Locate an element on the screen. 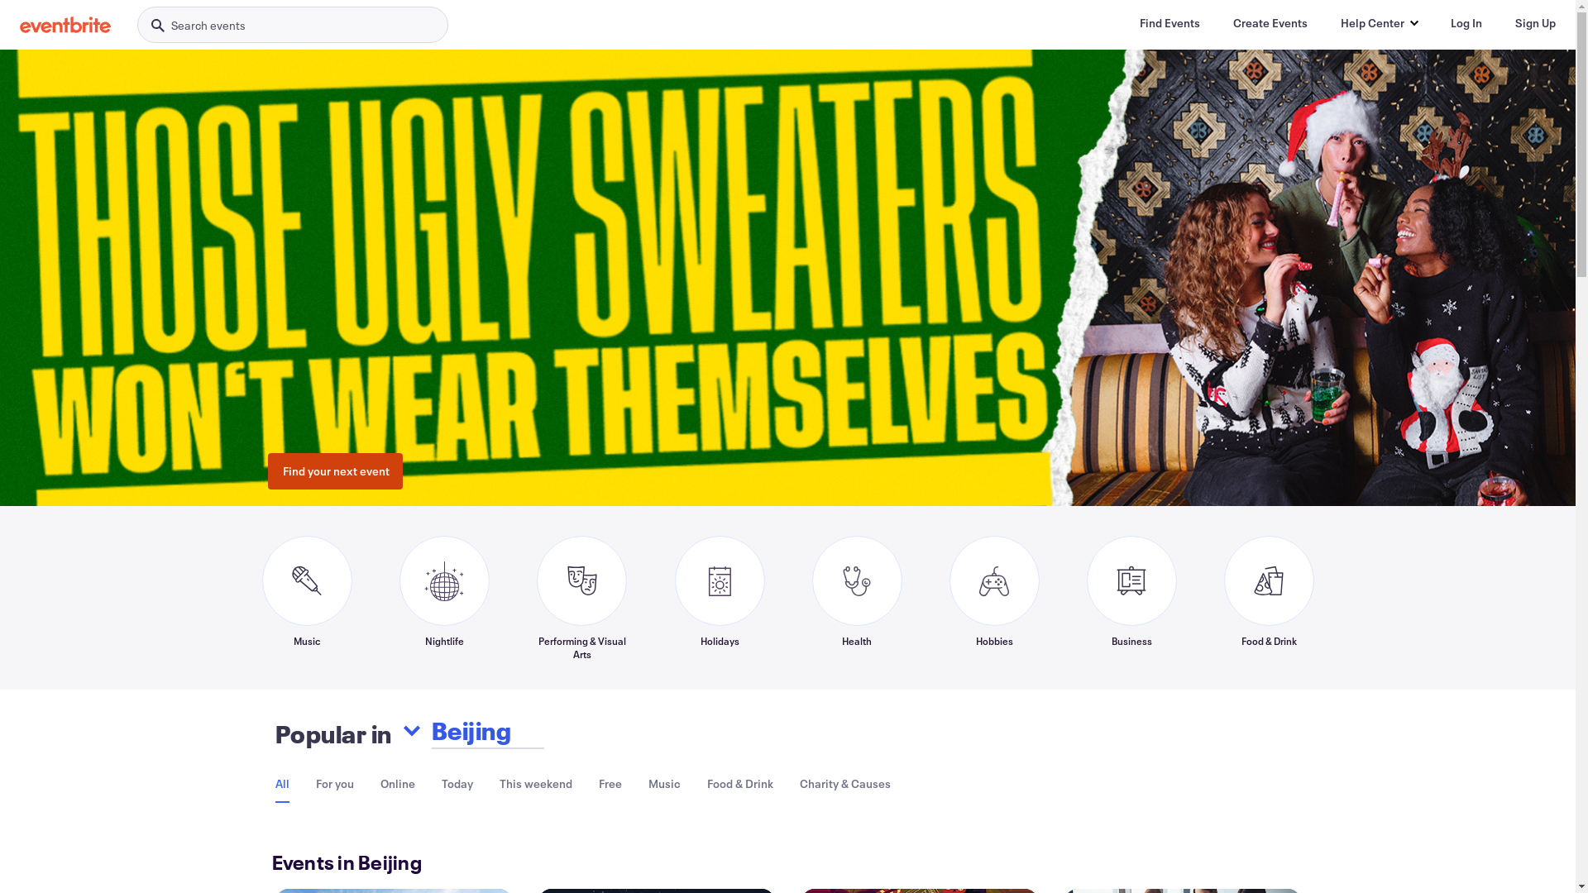  Create Events is located at coordinates (1270, 23).